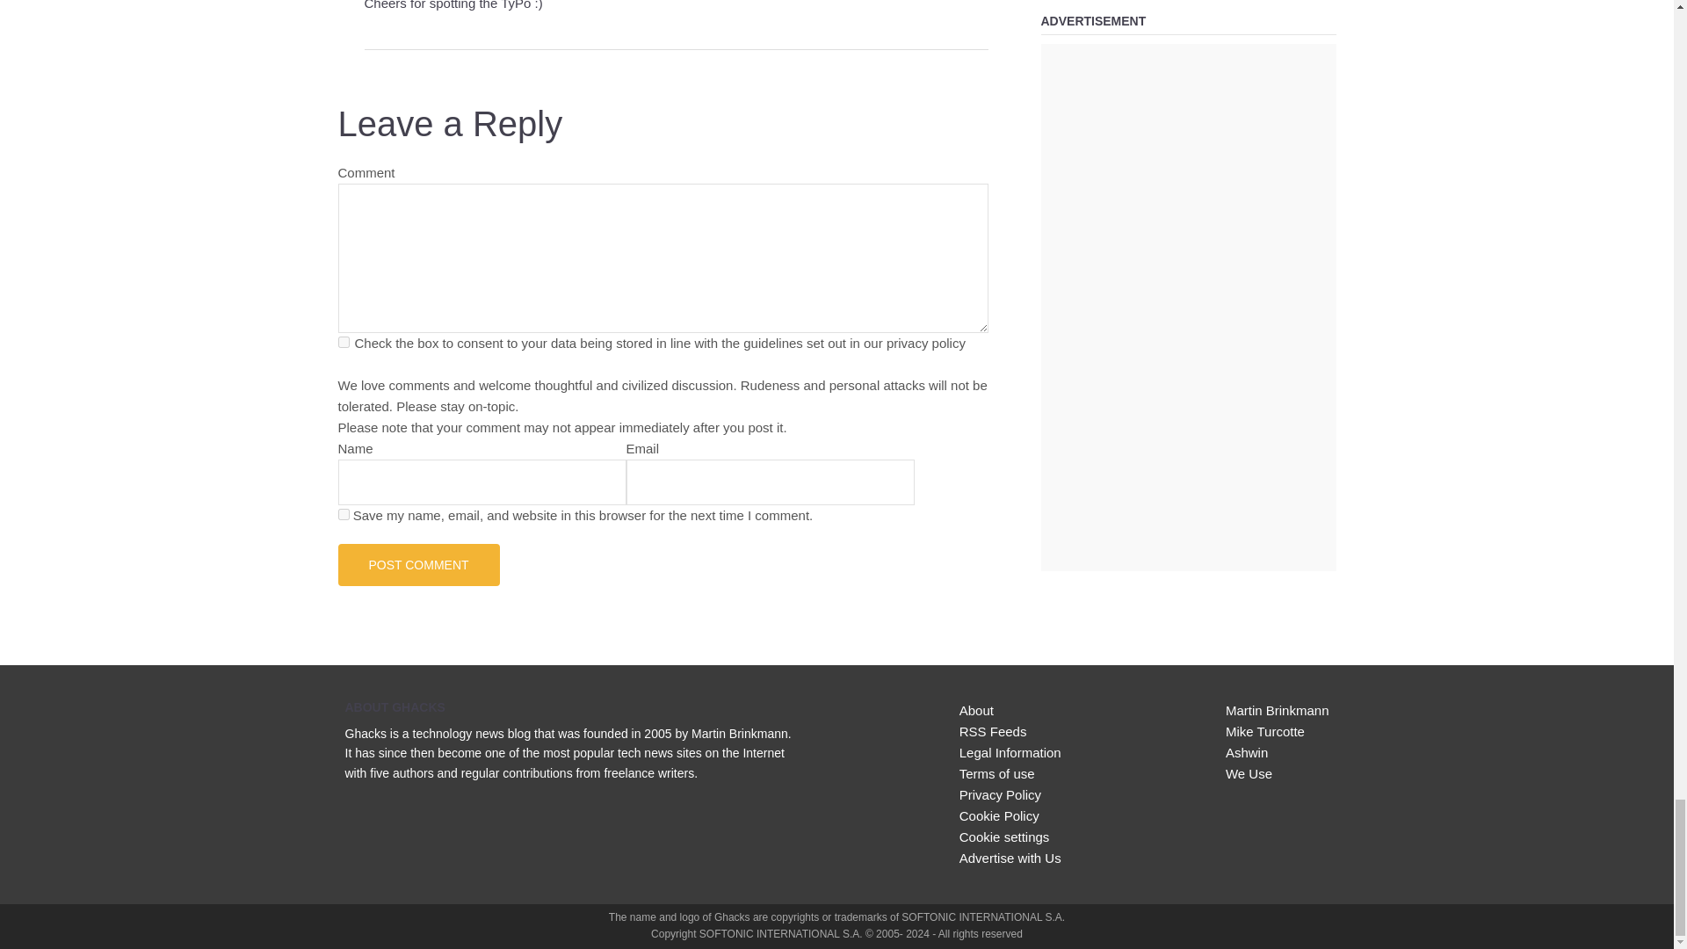 This screenshot has height=949, width=1687. Describe the element at coordinates (343, 513) in the screenshot. I see `yes` at that location.